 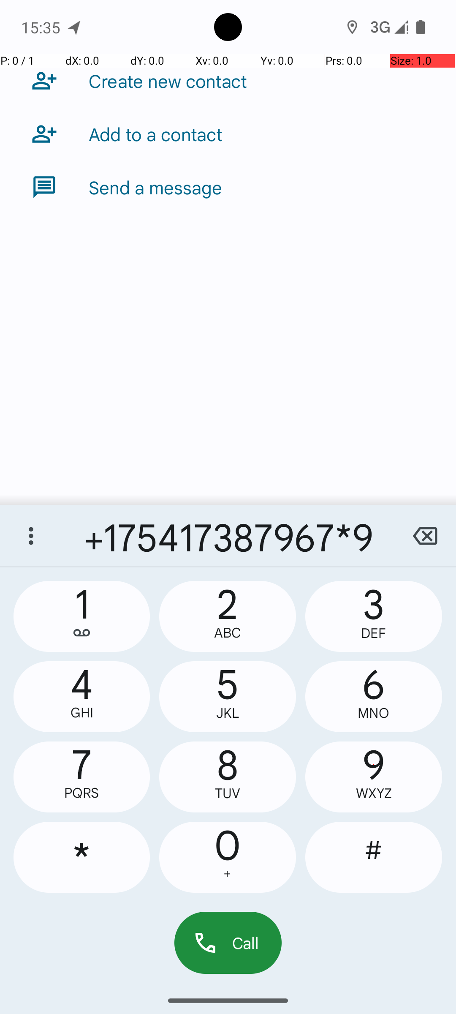 What do you see at coordinates (168, 81) in the screenshot?
I see `Create new contact` at bounding box center [168, 81].